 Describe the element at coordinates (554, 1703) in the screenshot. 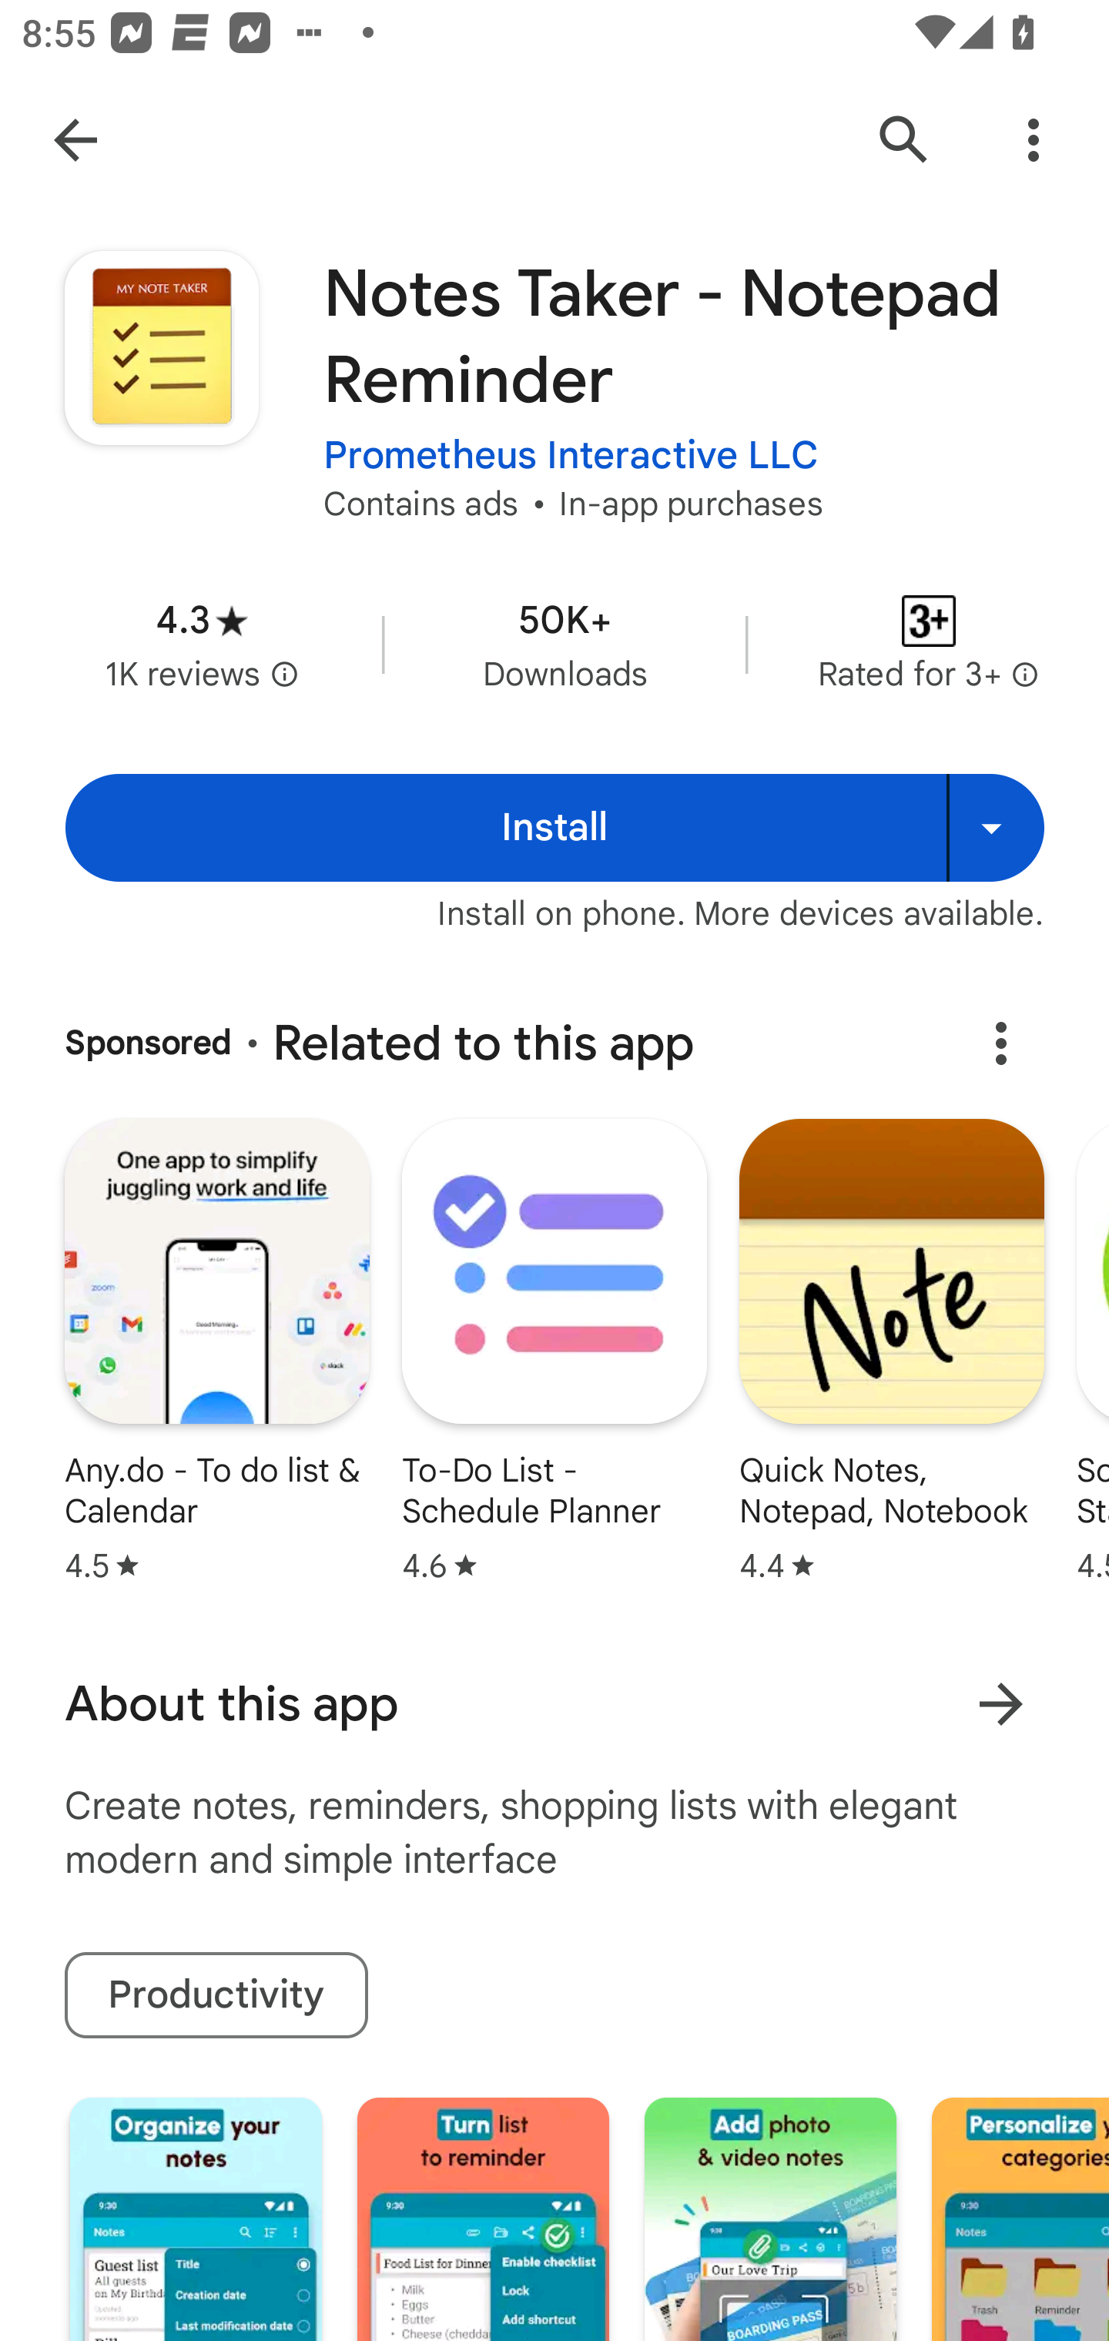

I see `About this app Learn more About this app` at that location.